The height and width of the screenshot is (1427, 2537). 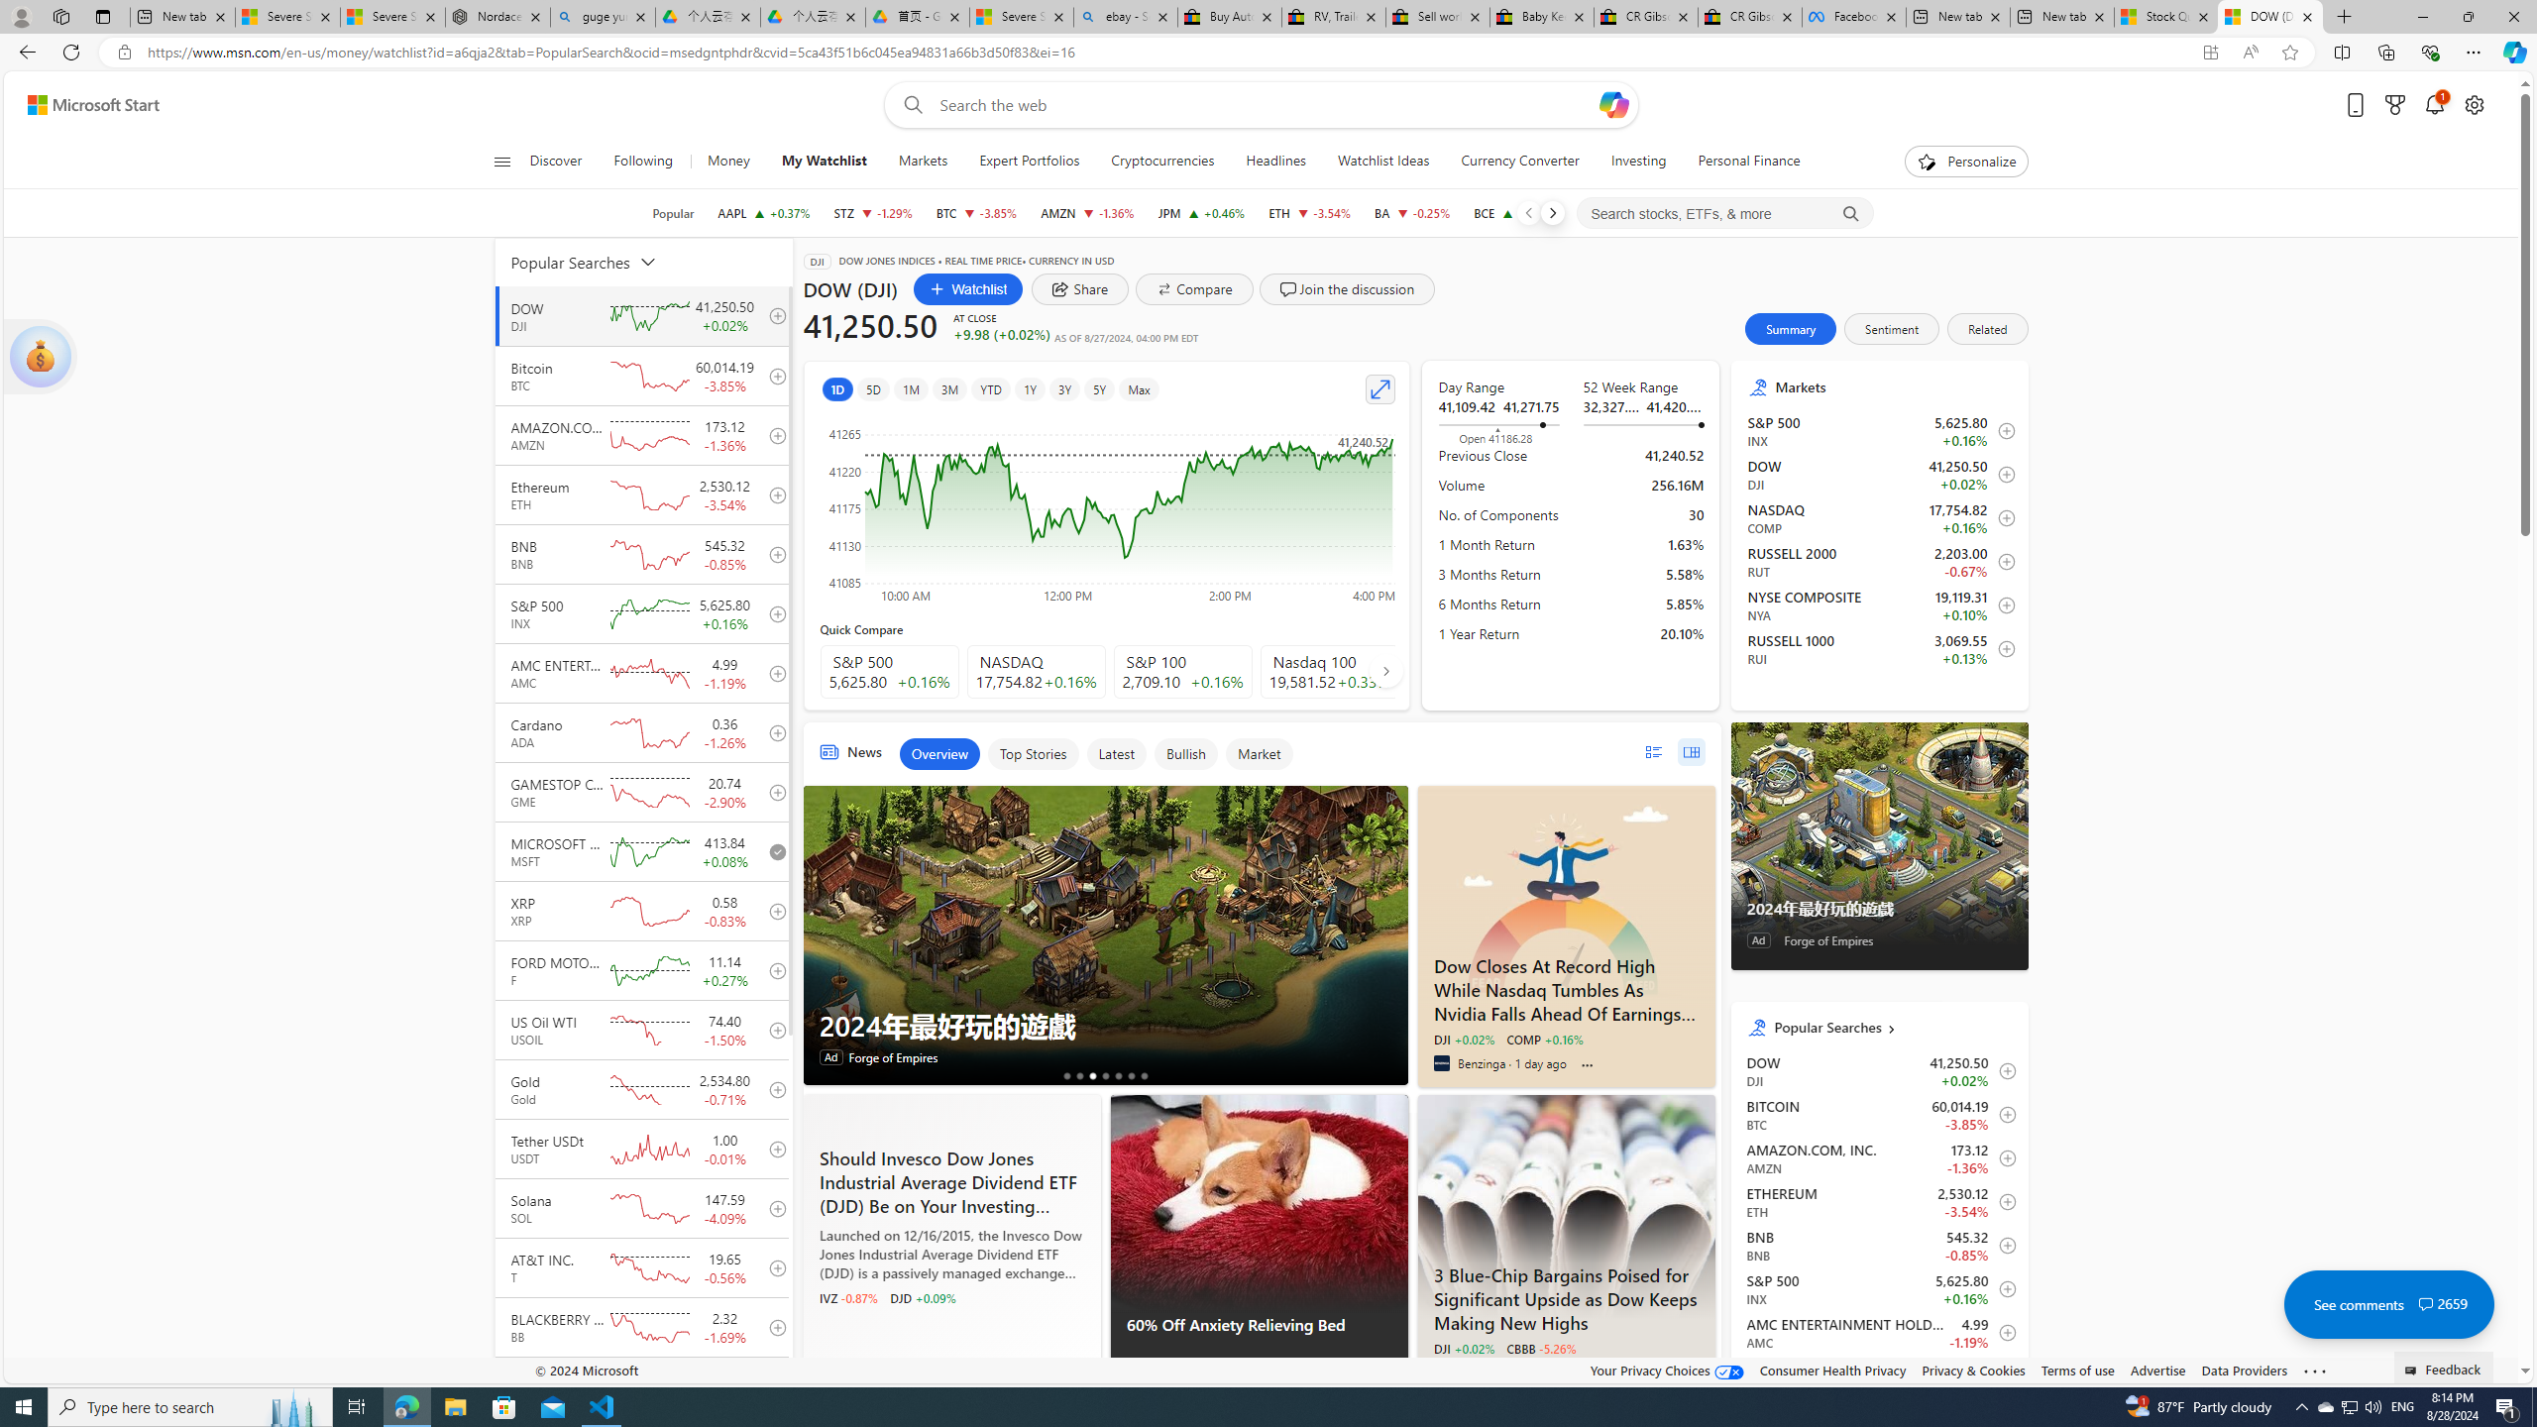 What do you see at coordinates (1185, 753) in the screenshot?
I see `Bullish` at bounding box center [1185, 753].